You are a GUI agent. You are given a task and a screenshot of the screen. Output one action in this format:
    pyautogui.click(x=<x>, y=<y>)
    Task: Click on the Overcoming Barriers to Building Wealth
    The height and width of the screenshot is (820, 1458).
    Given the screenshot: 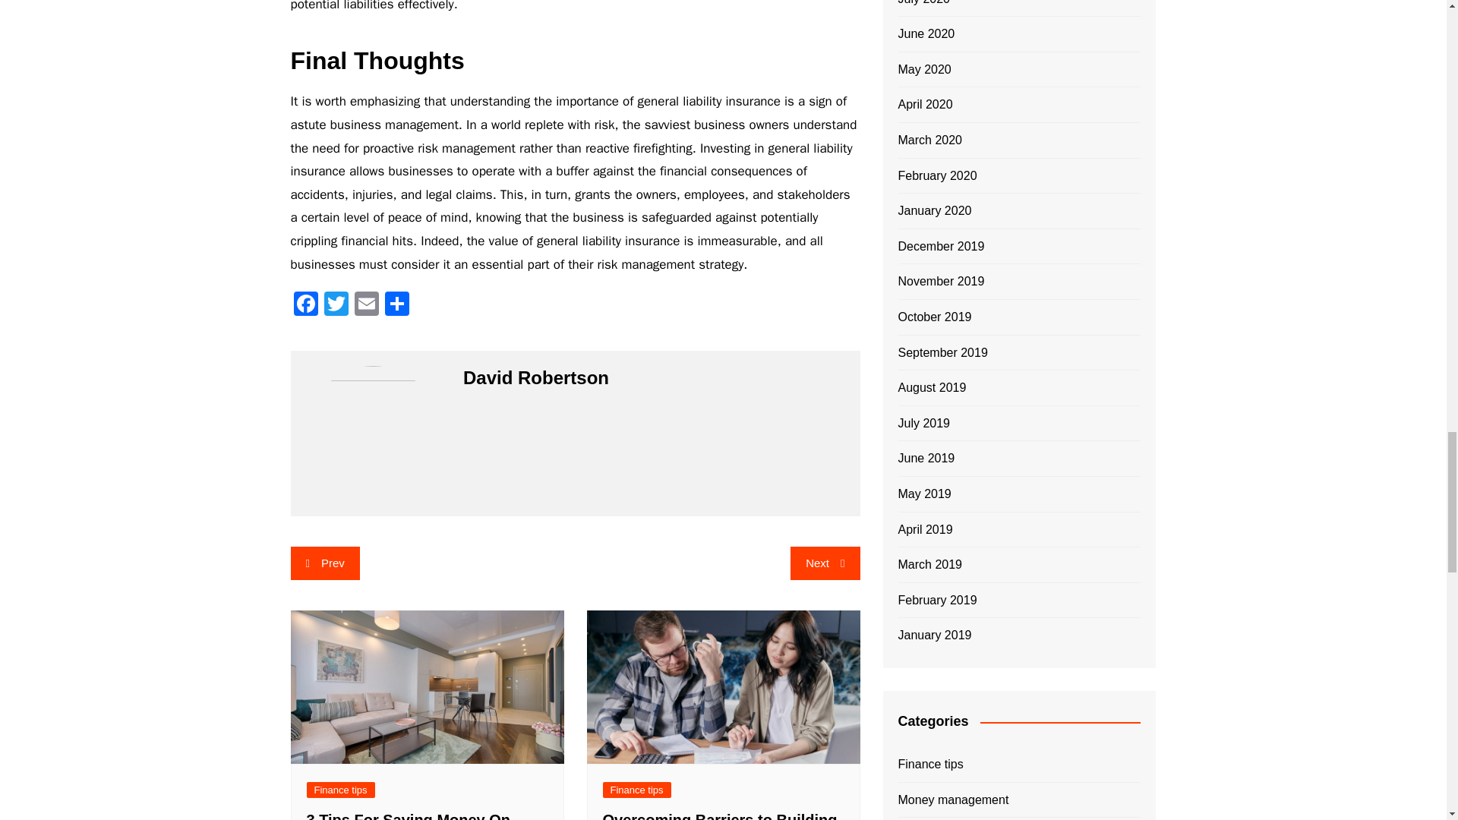 What is the action you would take?
    pyautogui.click(x=720, y=815)
    